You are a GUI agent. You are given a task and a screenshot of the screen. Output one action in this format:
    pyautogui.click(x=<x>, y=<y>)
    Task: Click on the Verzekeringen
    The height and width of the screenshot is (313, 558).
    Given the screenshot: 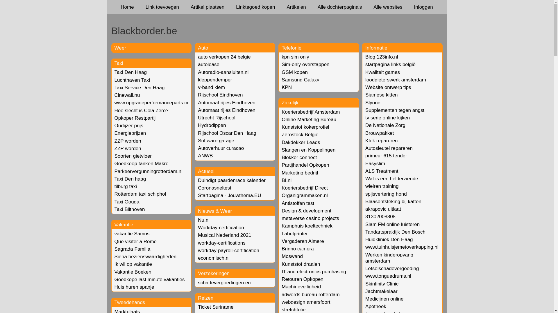 What is the action you would take?
    pyautogui.click(x=214, y=274)
    